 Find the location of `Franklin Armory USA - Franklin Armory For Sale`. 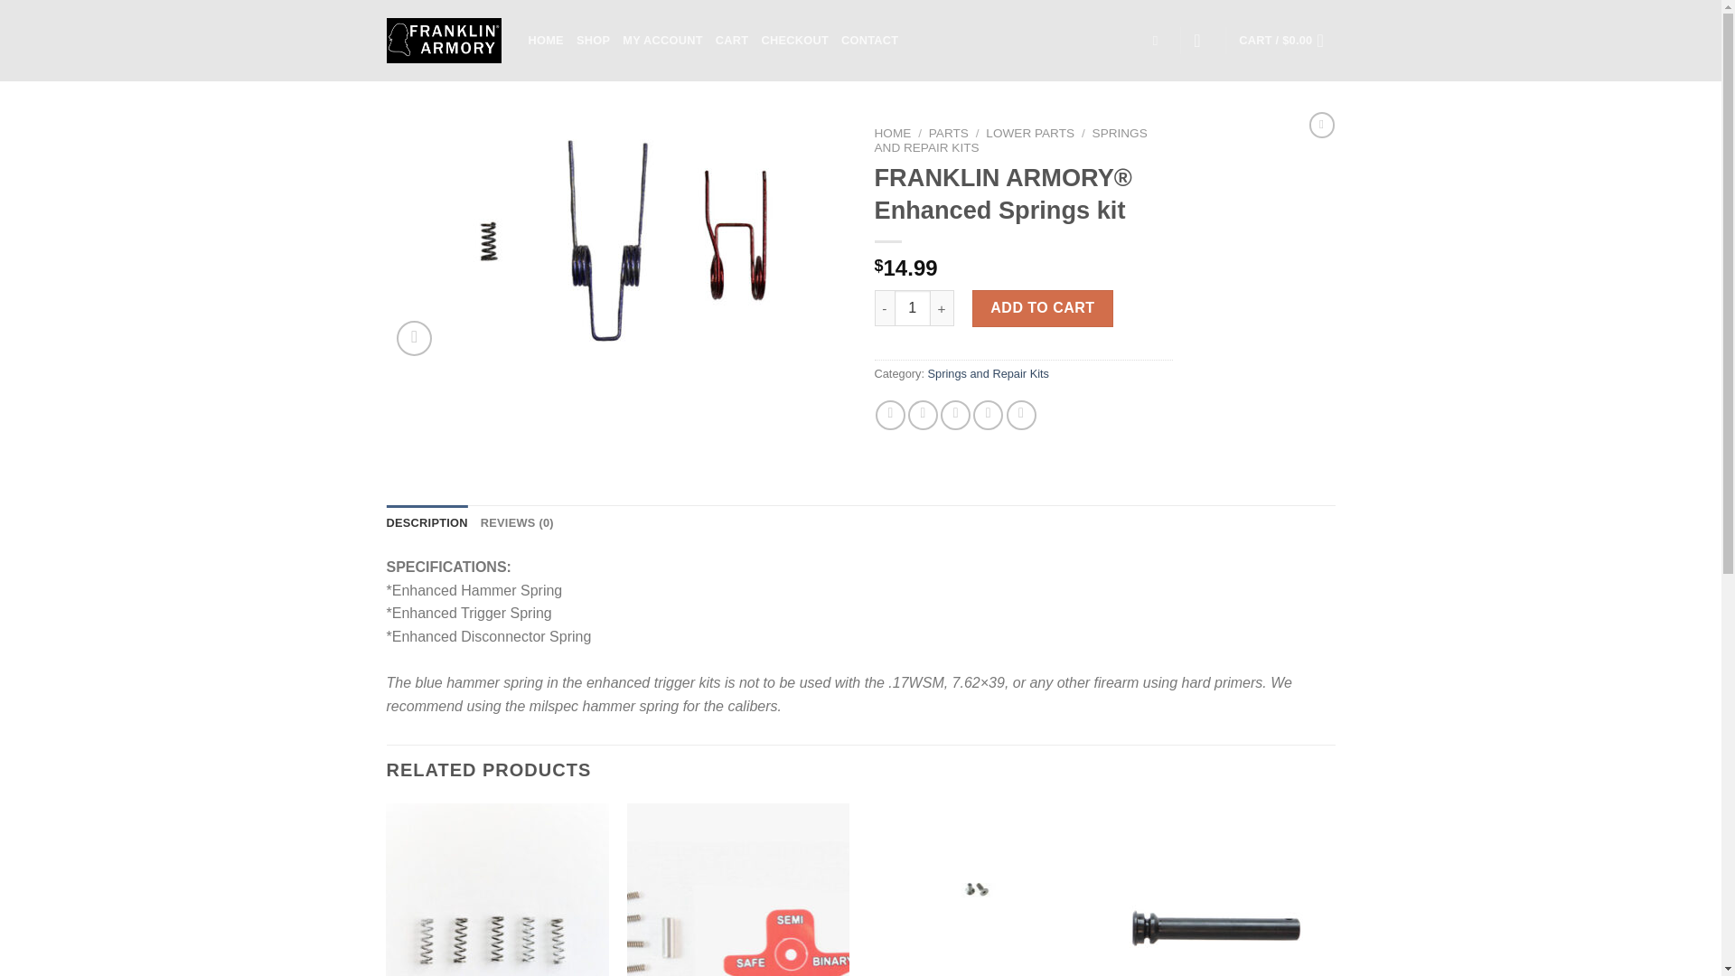

Franklin Armory USA - Franklin Armory For Sale is located at coordinates (444, 42).